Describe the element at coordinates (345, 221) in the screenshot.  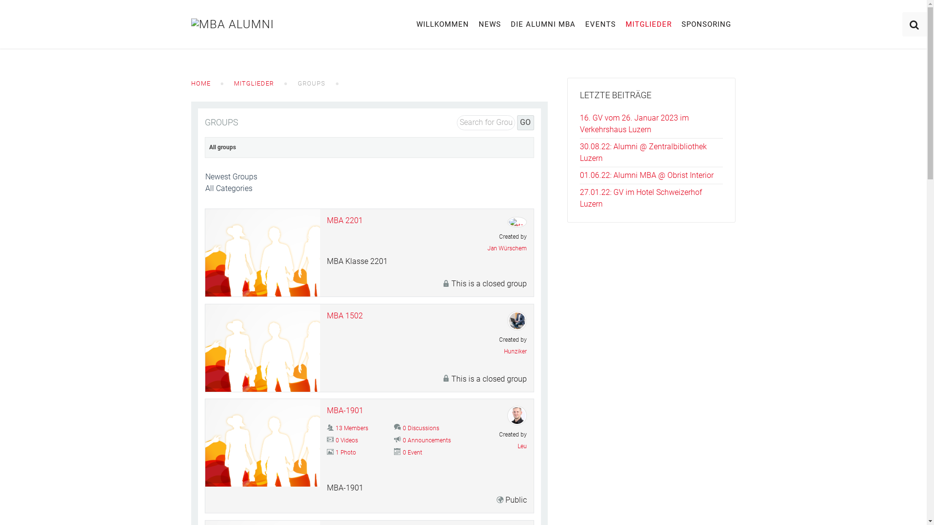
I see `MBA 2201` at that location.